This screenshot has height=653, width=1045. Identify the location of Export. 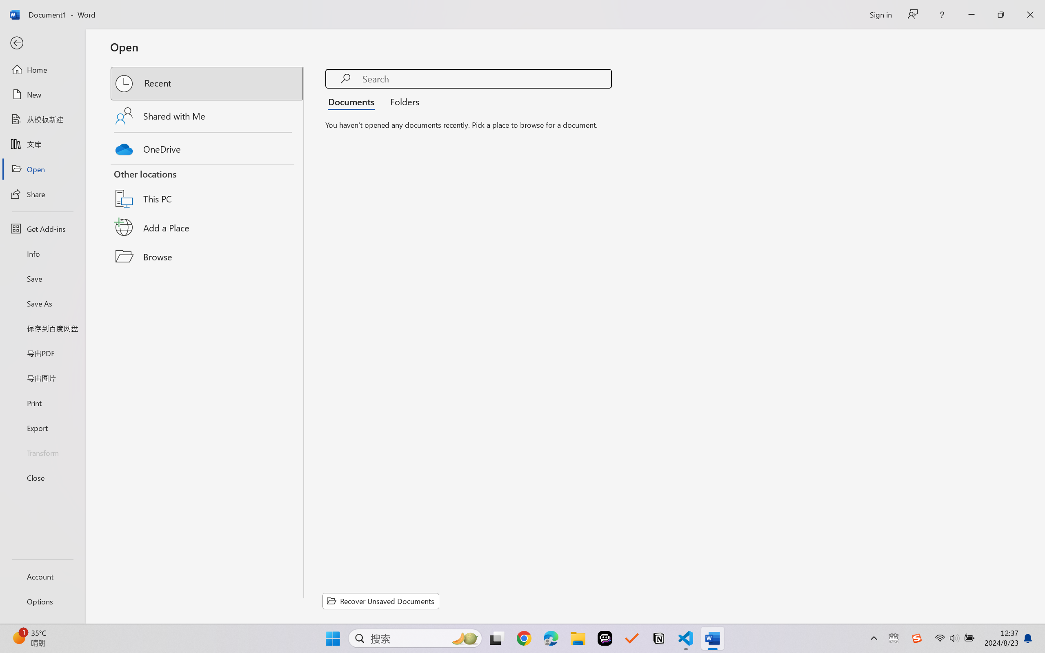
(42, 428).